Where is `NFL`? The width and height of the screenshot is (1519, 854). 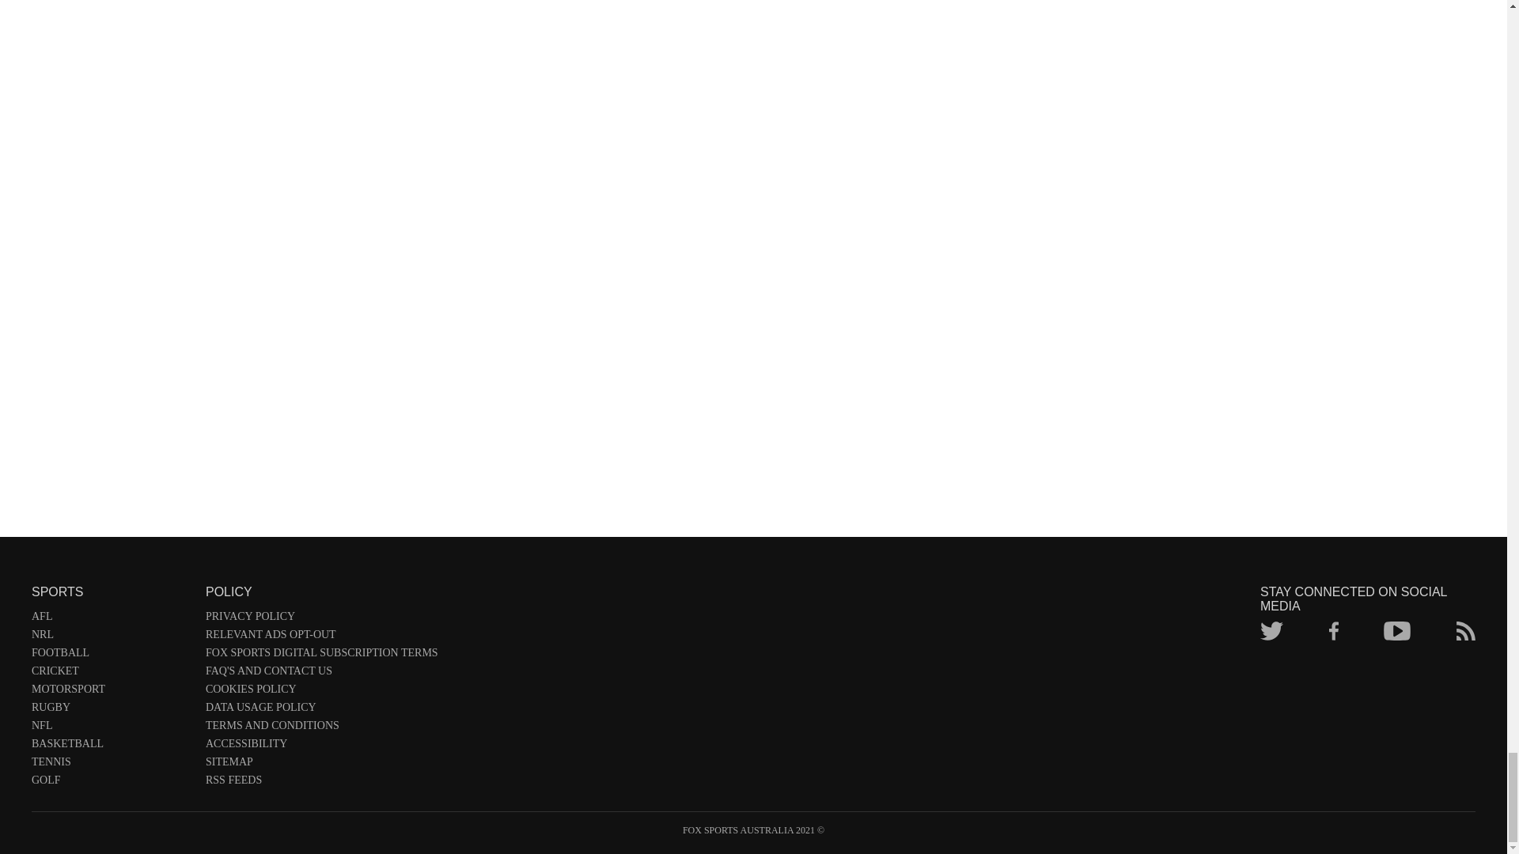 NFL is located at coordinates (111, 729).